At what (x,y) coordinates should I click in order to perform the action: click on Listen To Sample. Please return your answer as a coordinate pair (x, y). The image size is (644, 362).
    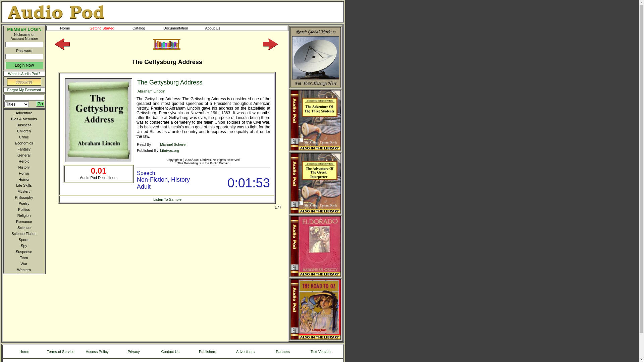
    Looking at the image, I should click on (167, 199).